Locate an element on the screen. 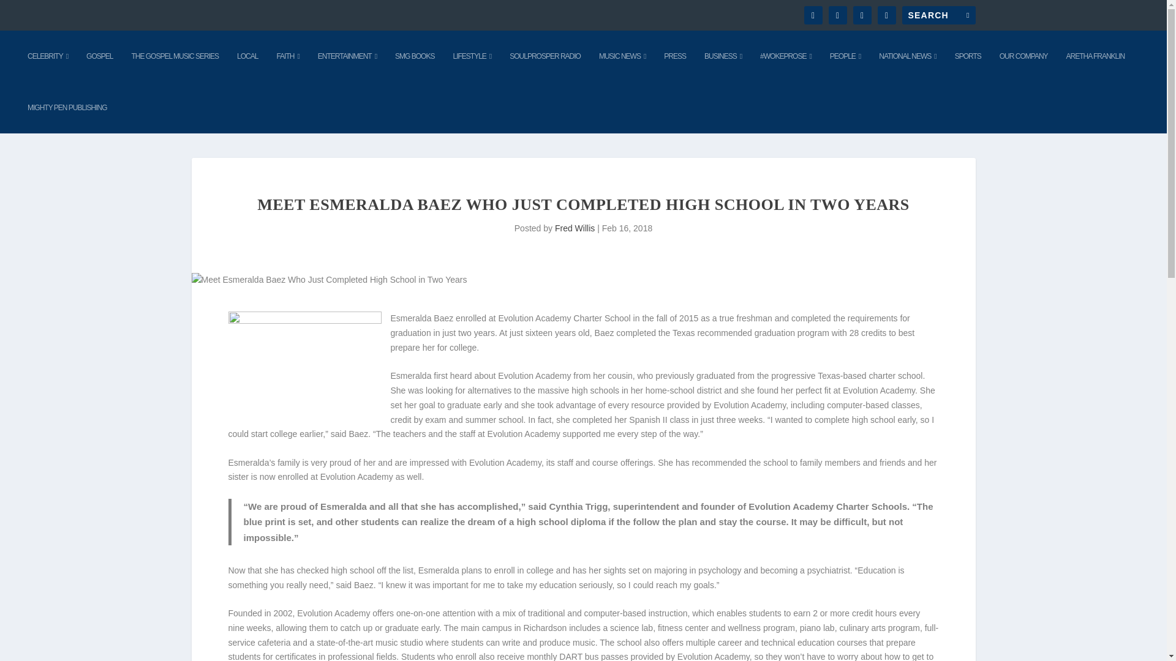 The width and height of the screenshot is (1176, 661). MUSIC NEWS is located at coordinates (622, 56).